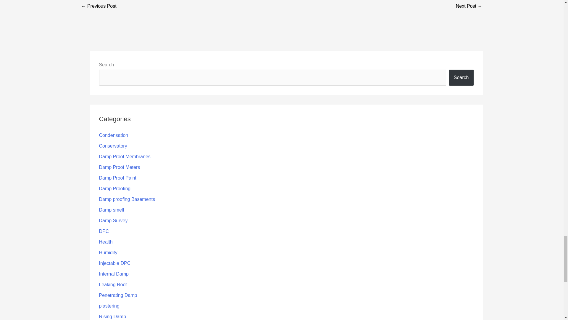 The height and width of the screenshot is (320, 568). I want to click on Humidity, so click(108, 252).